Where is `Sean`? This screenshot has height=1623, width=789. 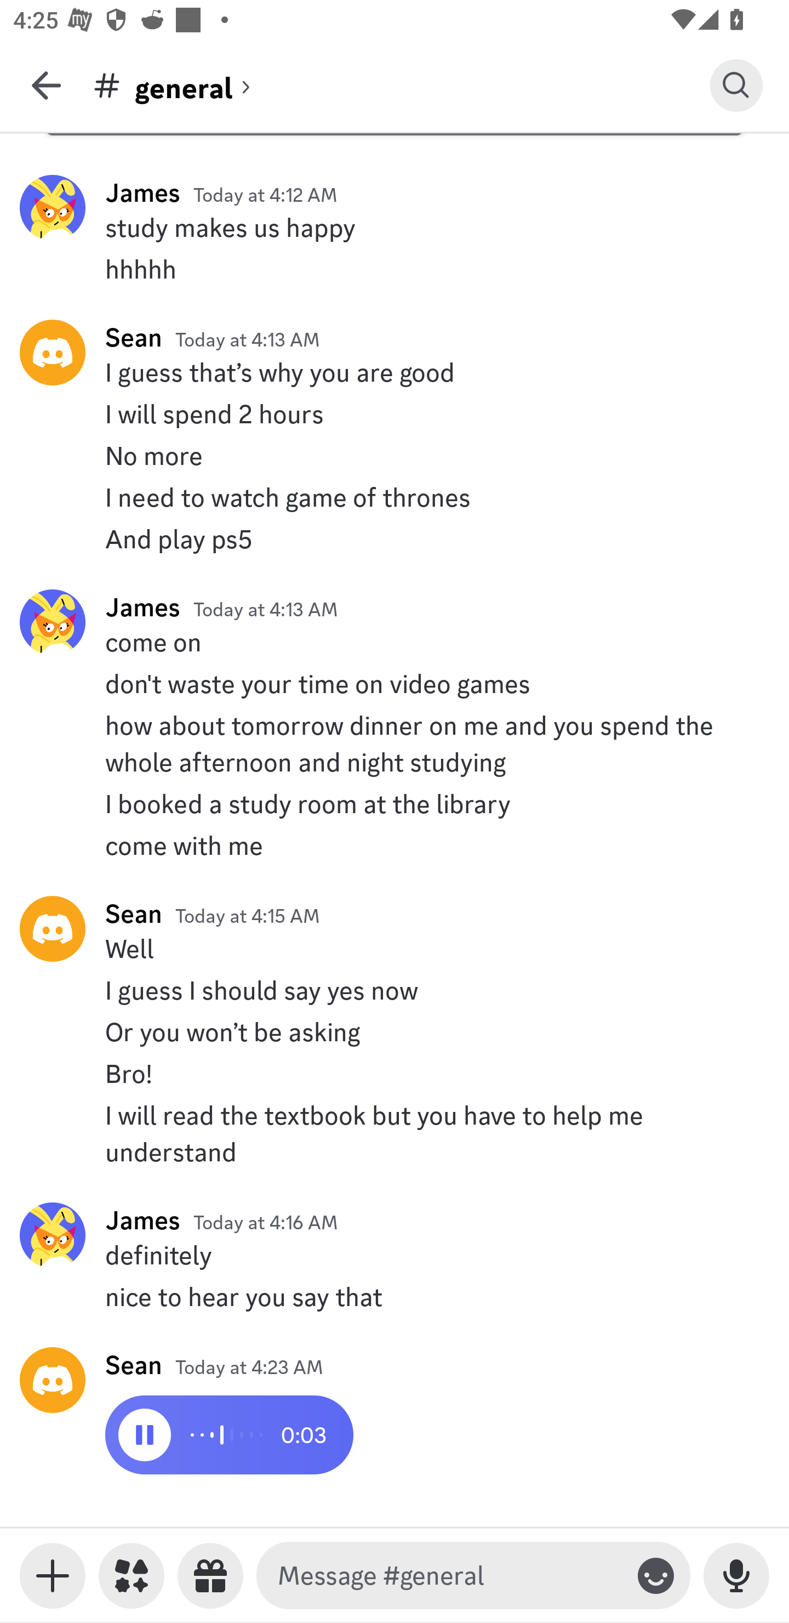
Sean is located at coordinates (134, 913).